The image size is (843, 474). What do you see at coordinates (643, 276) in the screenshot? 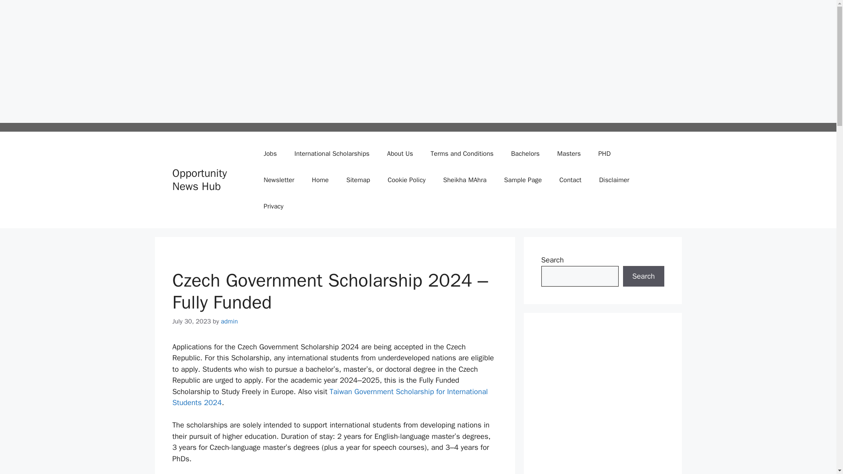
I see `Search` at bounding box center [643, 276].